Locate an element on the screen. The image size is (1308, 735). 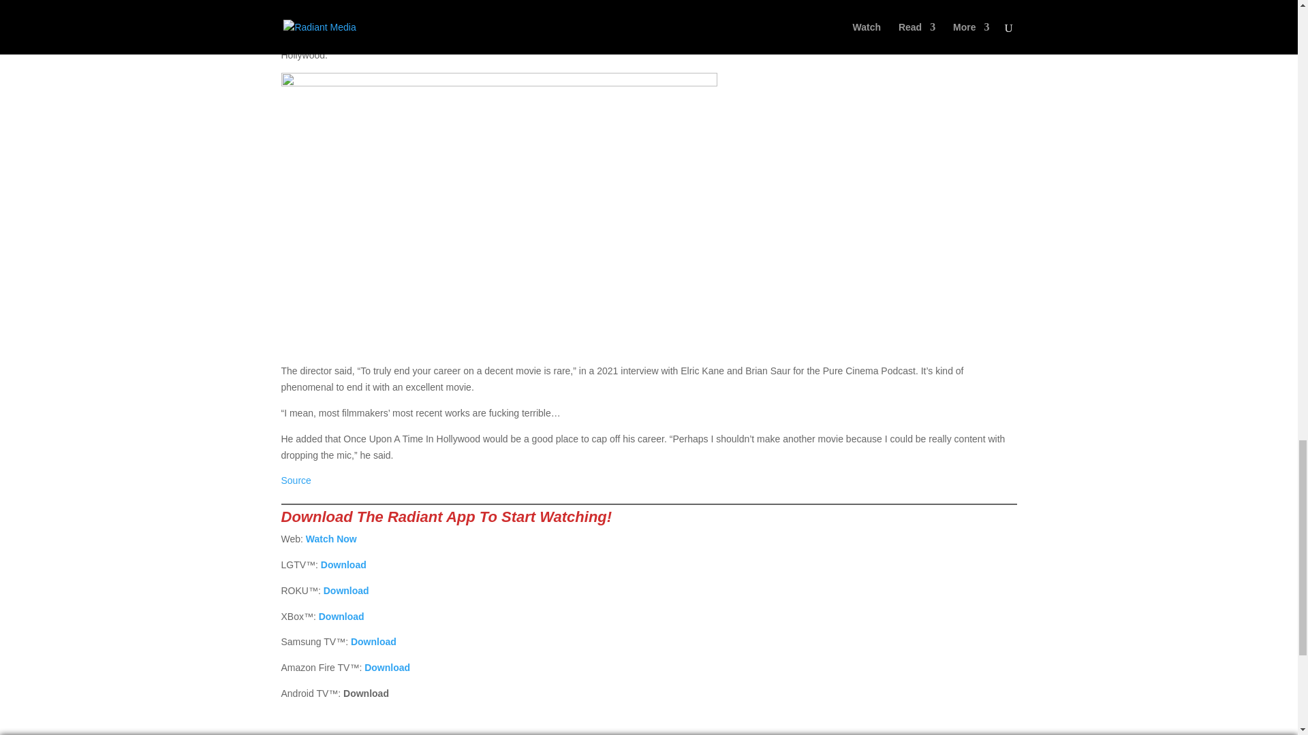
Download is located at coordinates (387, 668).